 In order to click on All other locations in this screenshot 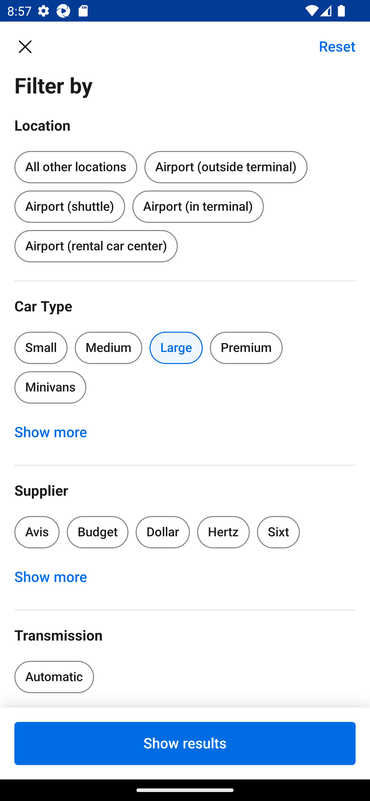, I will do `click(76, 167)`.